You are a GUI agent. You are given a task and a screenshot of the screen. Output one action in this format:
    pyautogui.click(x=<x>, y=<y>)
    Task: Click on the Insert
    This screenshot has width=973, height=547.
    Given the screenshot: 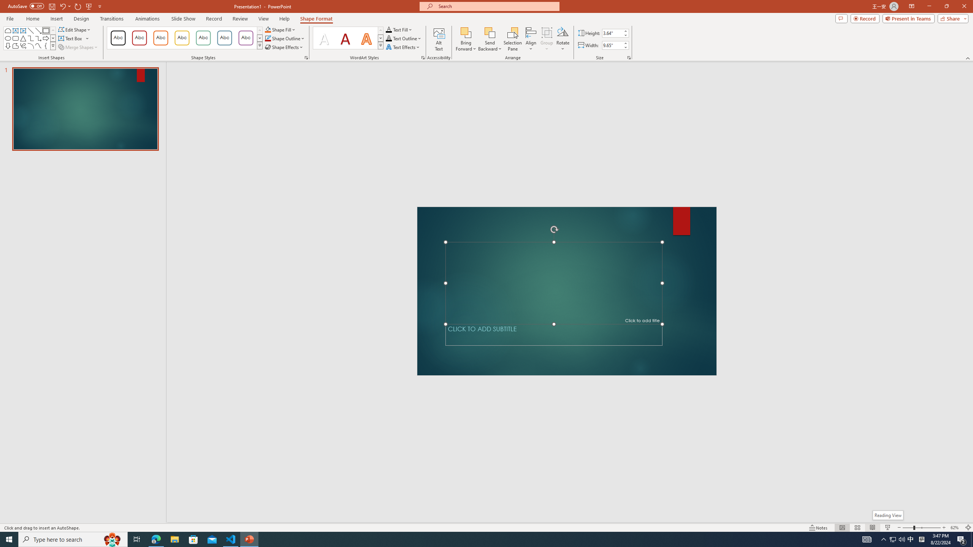 What is the action you would take?
    pyautogui.click(x=56, y=19)
    